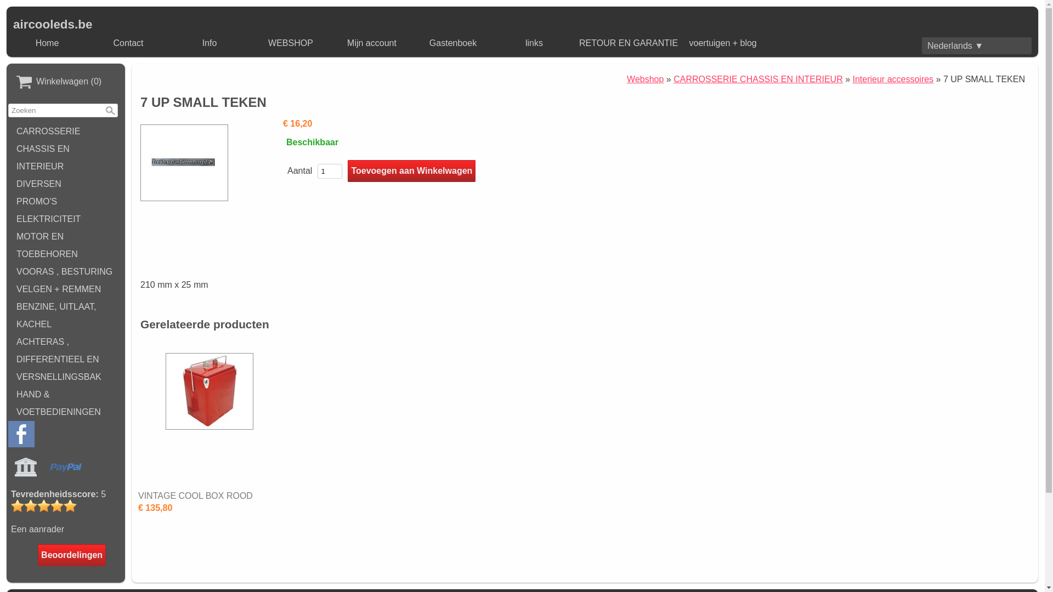 The width and height of the screenshot is (1053, 592). Describe the element at coordinates (629, 43) in the screenshot. I see `RETOUR EN GARANTIE` at that location.